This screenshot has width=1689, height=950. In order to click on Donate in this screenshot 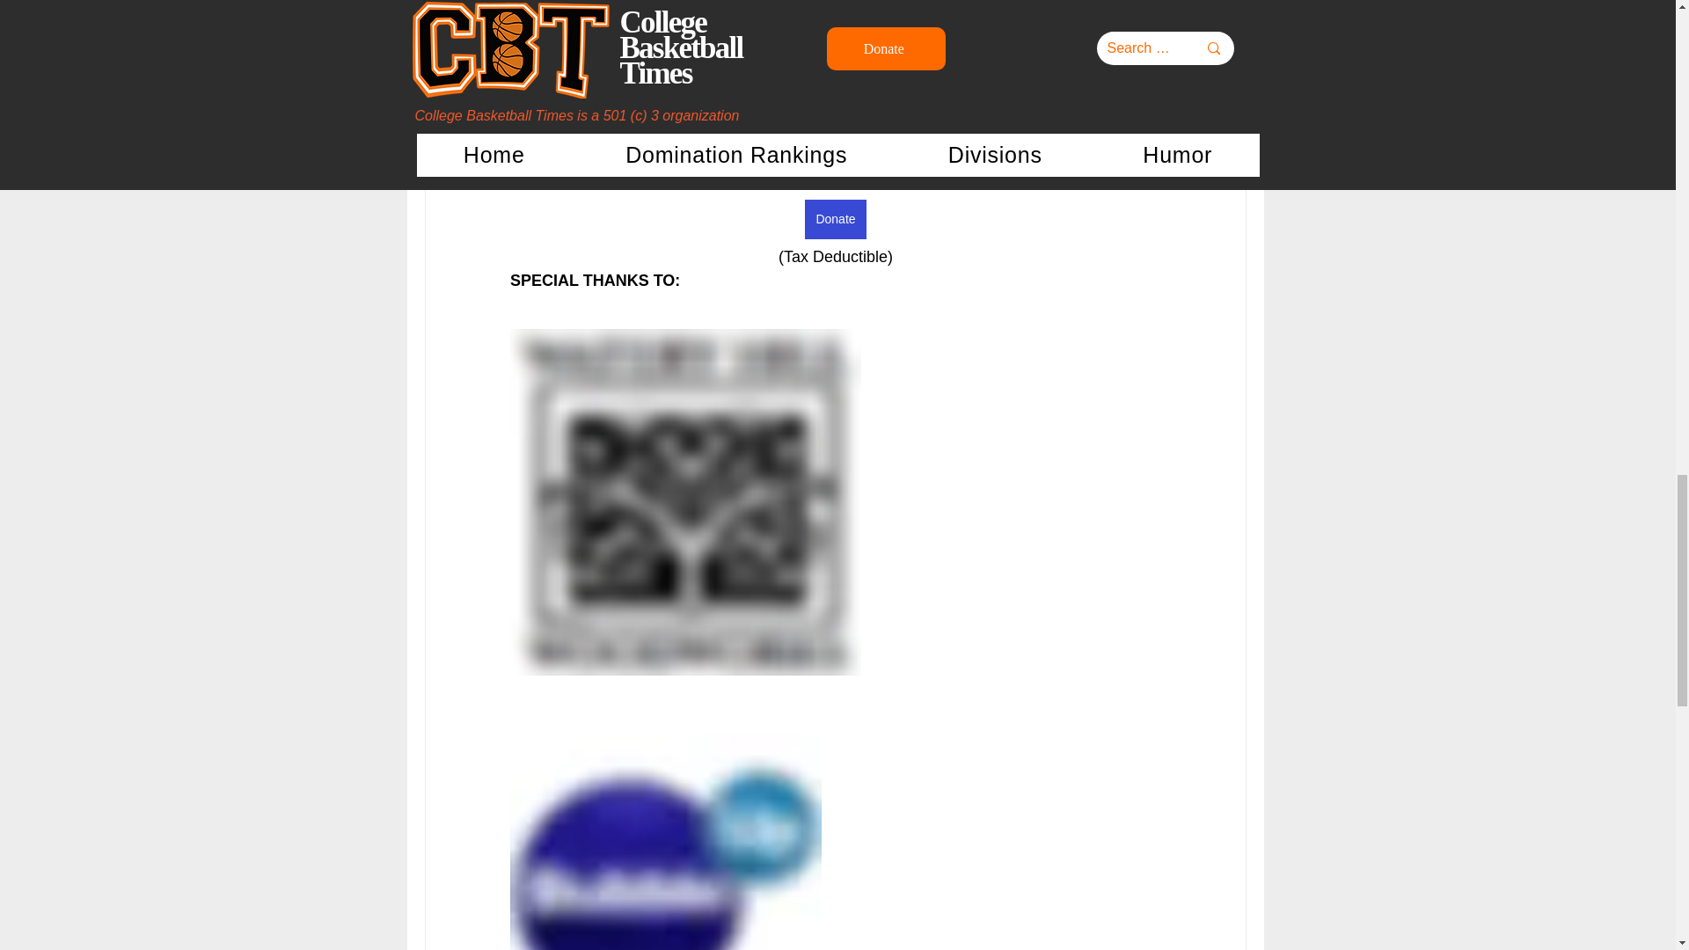, I will do `click(835, 219)`.